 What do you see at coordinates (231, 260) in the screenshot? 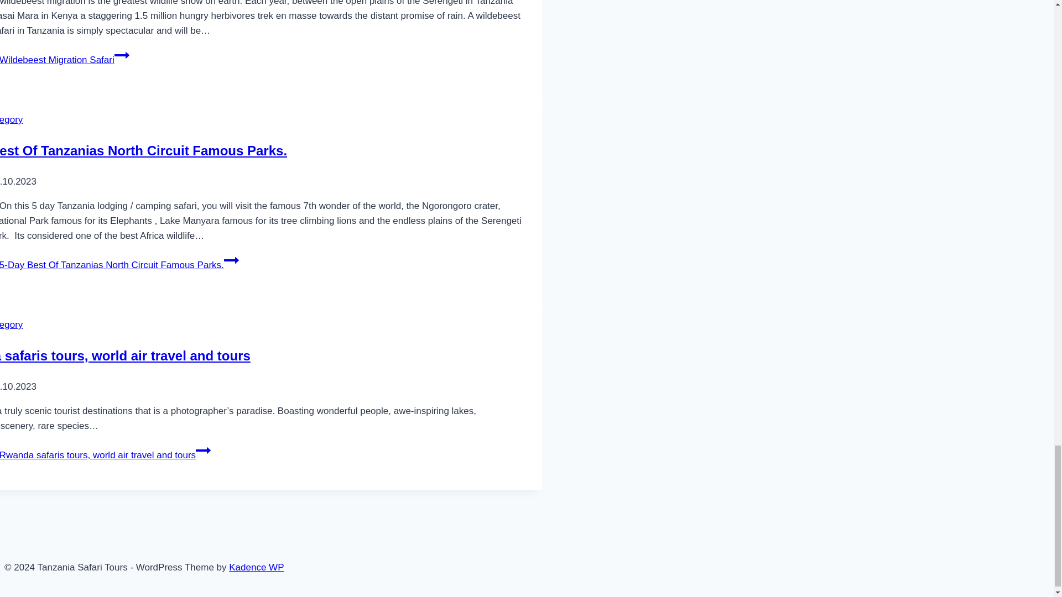
I see `Continue` at bounding box center [231, 260].